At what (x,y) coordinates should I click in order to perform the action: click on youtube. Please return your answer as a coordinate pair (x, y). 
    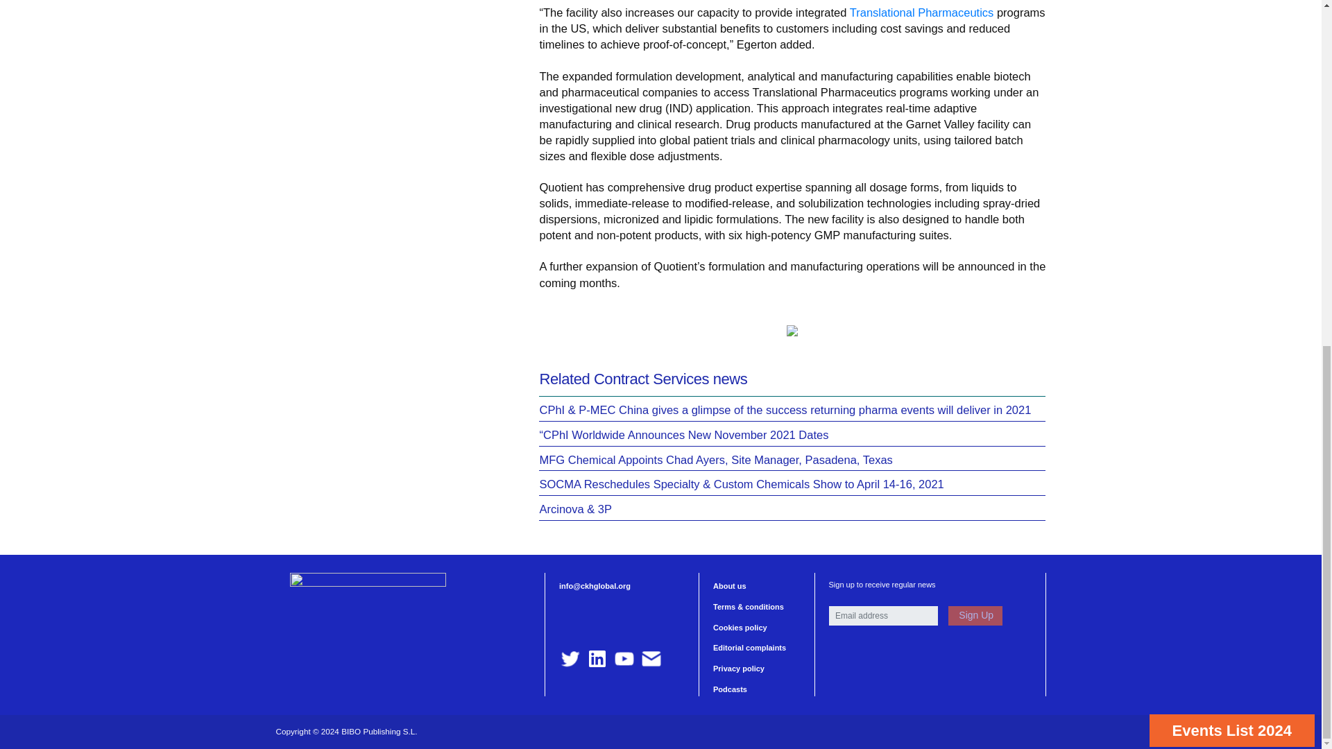
    Looking at the image, I should click on (624, 659).